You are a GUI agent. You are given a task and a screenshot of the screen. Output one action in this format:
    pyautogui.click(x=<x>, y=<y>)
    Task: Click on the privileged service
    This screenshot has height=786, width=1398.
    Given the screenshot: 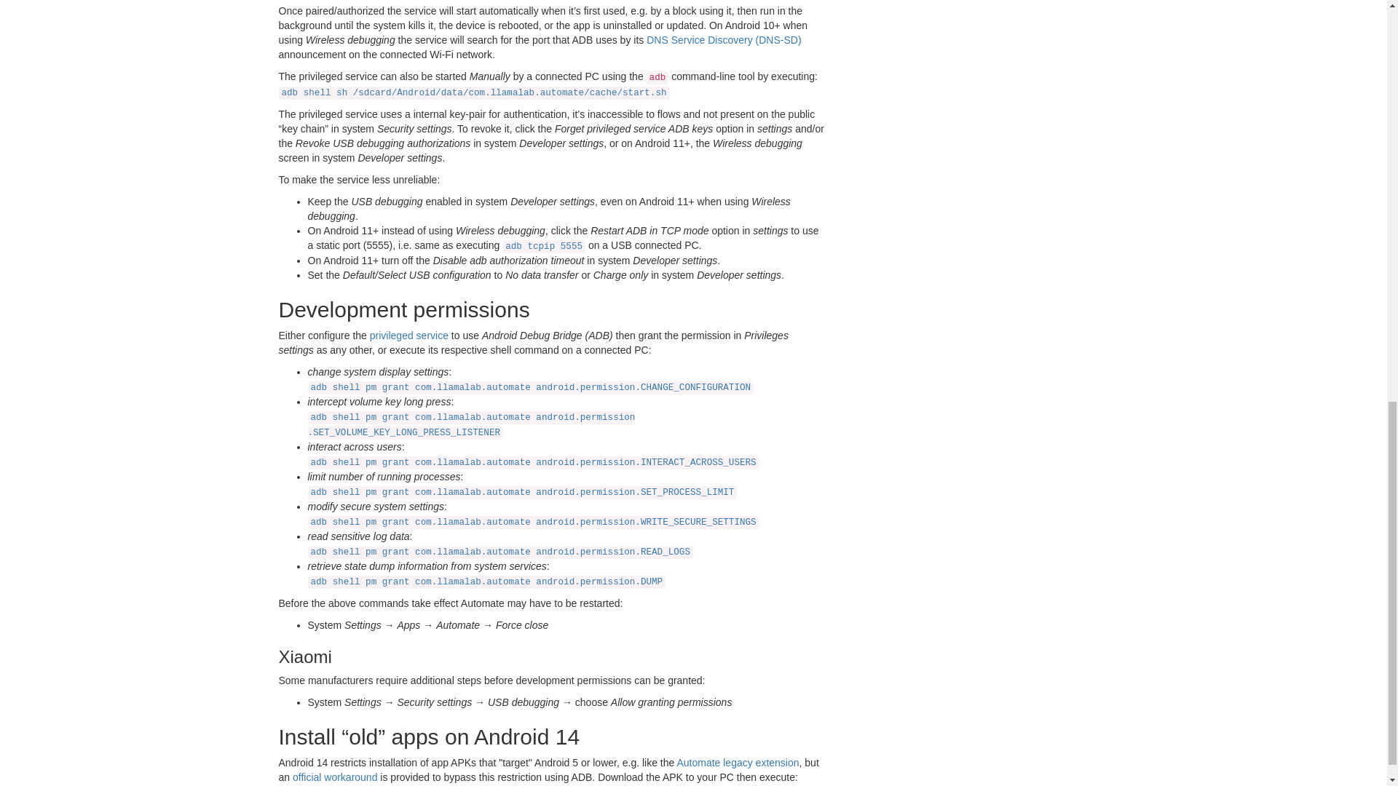 What is the action you would take?
    pyautogui.click(x=409, y=335)
    